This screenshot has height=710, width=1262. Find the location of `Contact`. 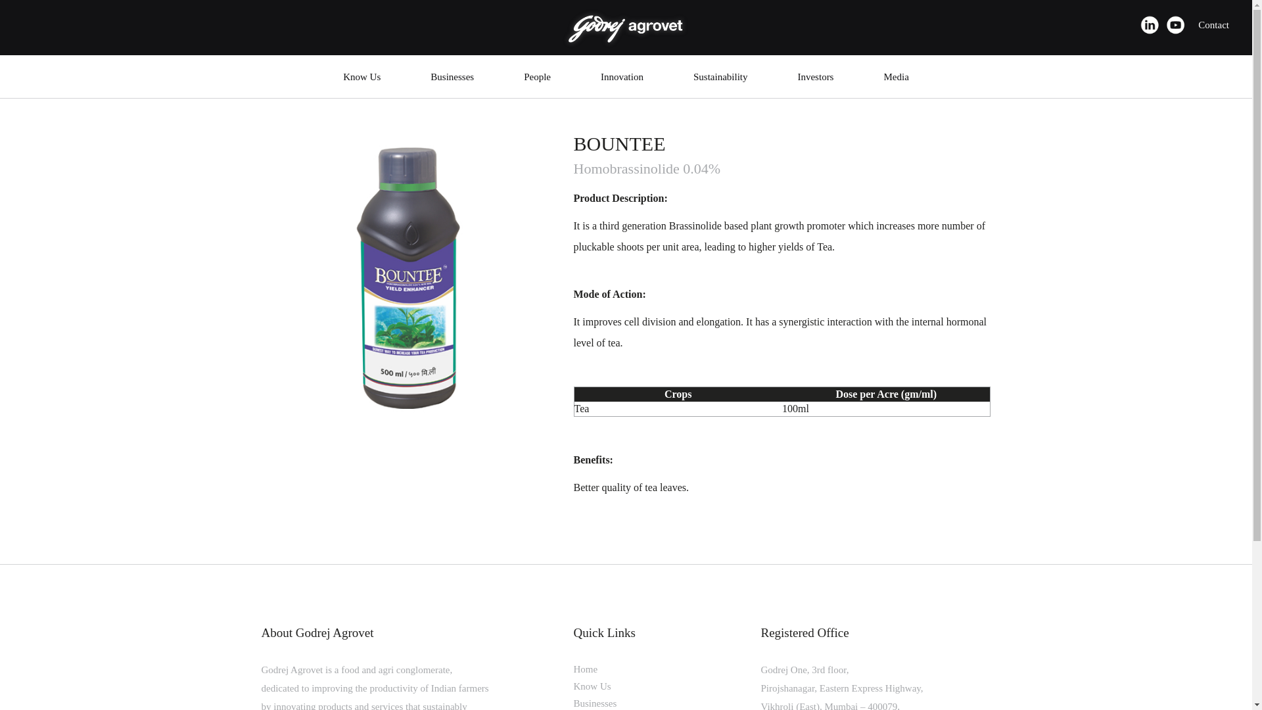

Contact is located at coordinates (1213, 25).